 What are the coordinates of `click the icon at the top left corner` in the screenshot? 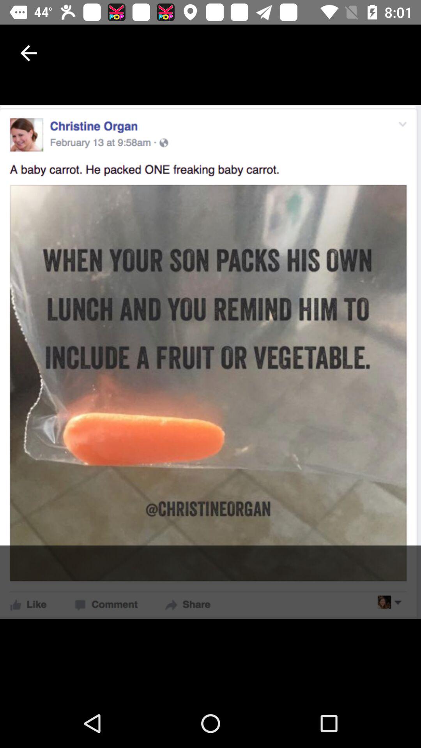 It's located at (28, 53).